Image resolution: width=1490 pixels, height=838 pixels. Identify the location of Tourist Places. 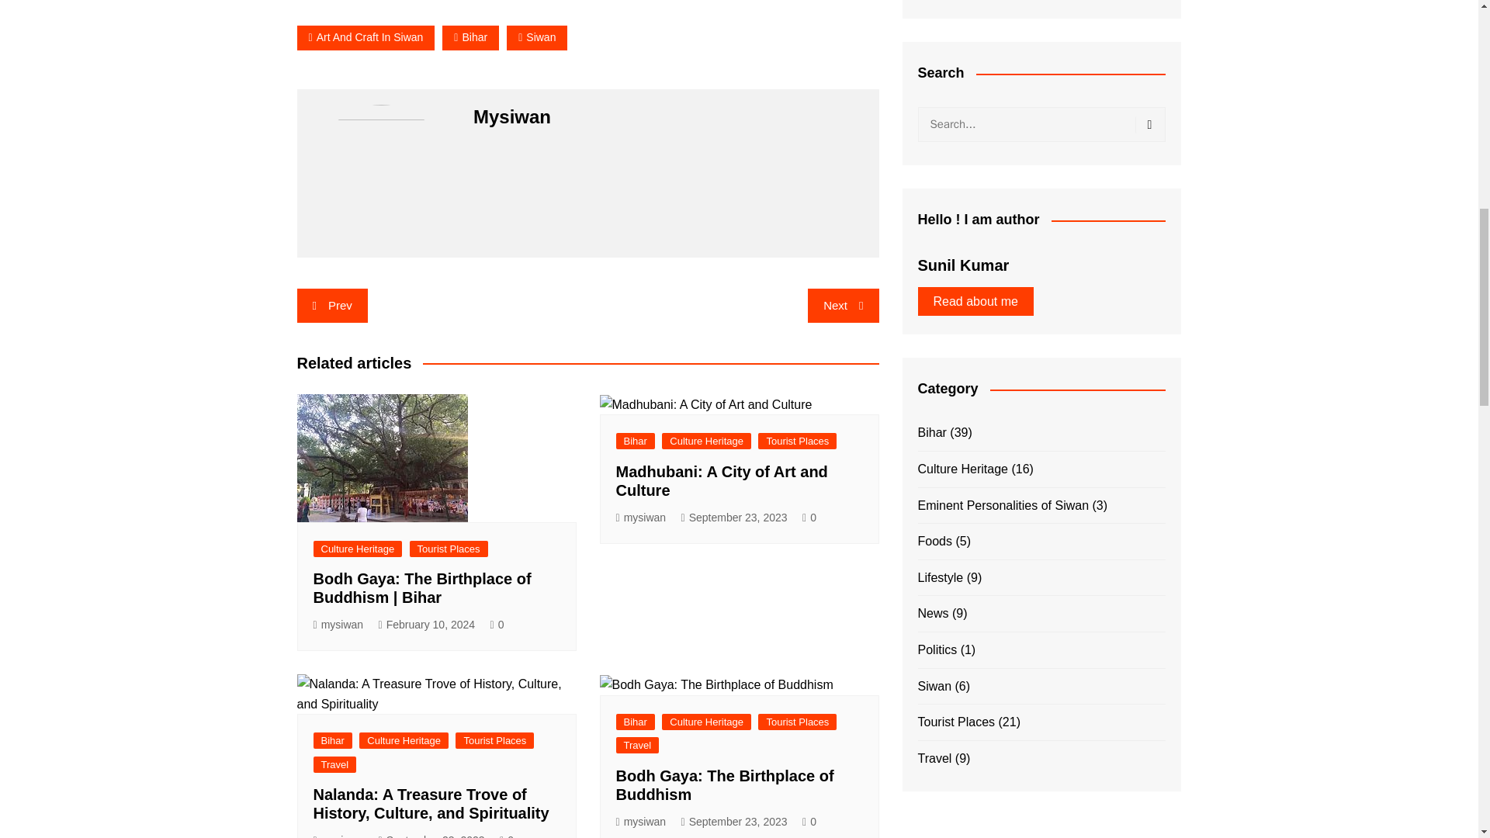
(449, 549).